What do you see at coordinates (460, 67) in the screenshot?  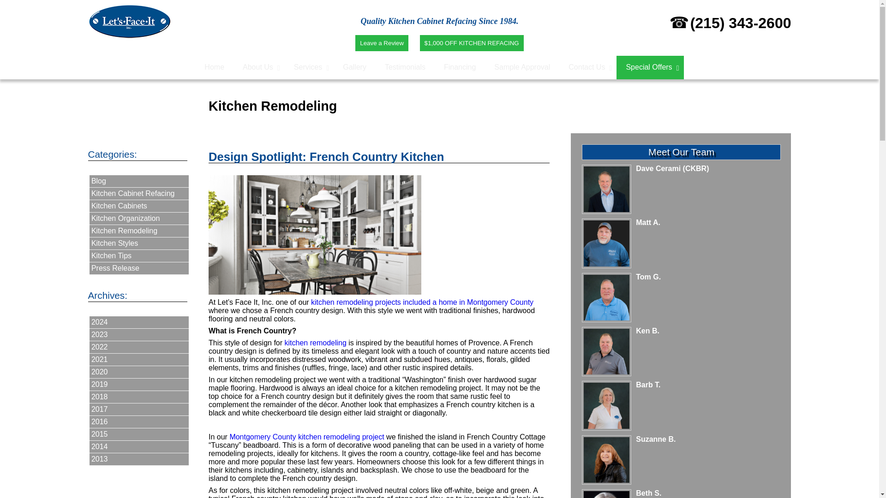 I see `Financing` at bounding box center [460, 67].